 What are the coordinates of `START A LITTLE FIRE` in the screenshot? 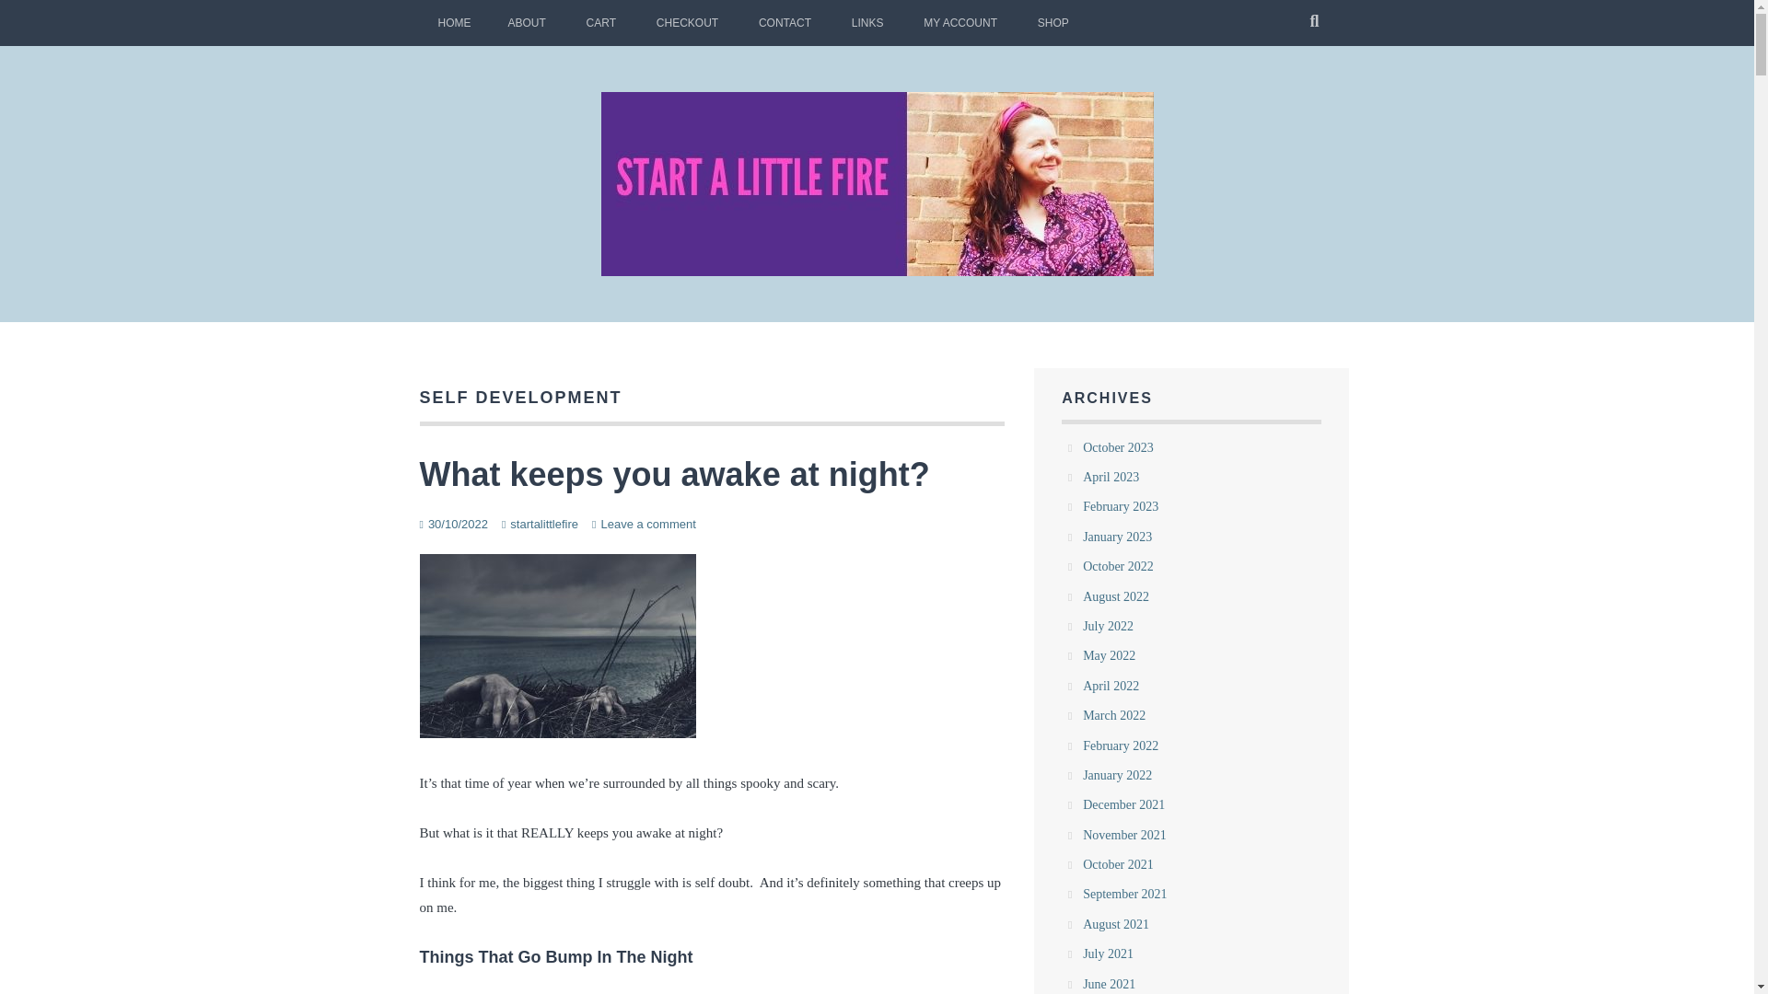 It's located at (757, 322).